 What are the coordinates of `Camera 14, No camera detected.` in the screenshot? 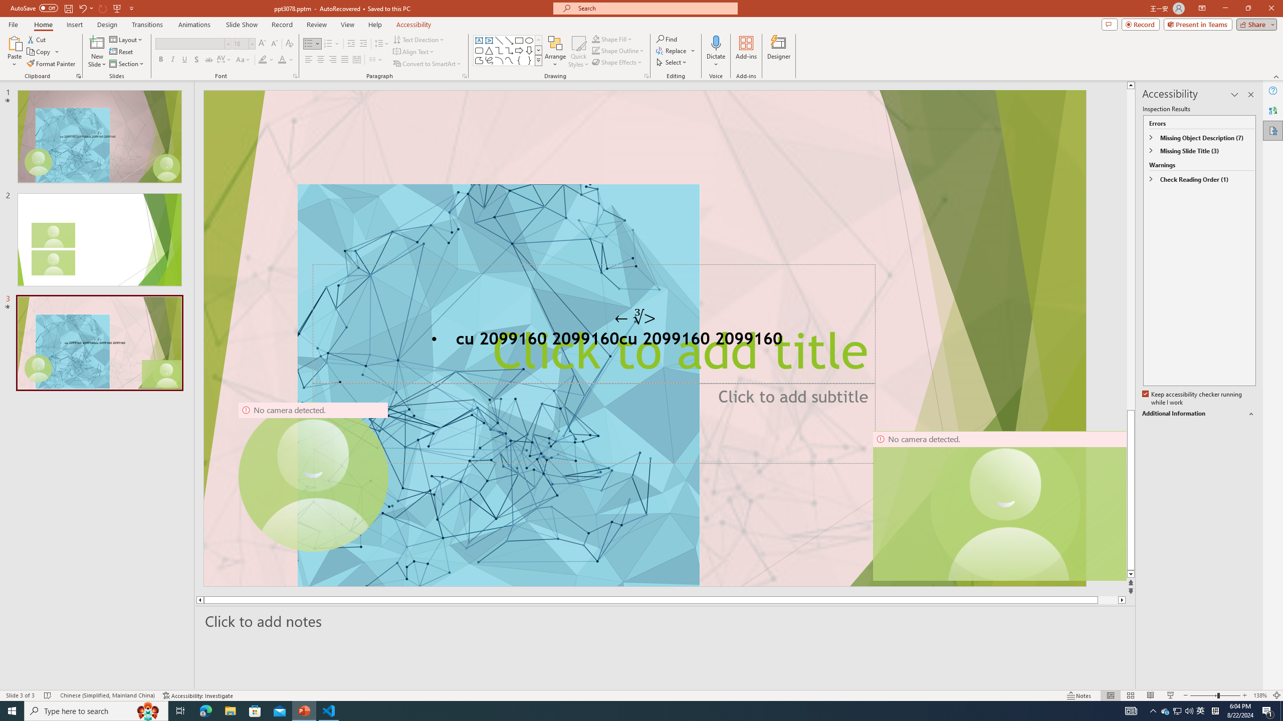 It's located at (999, 506).